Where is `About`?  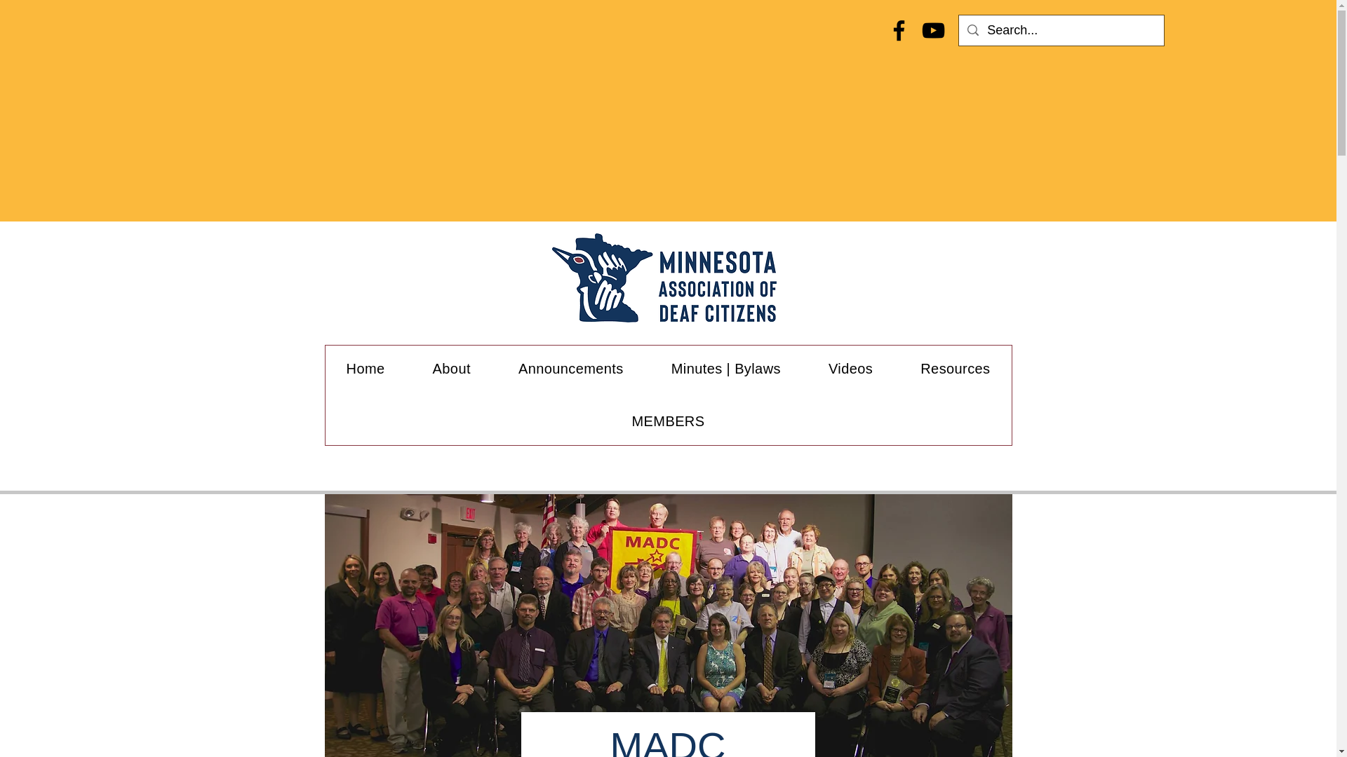
About is located at coordinates (452, 369).